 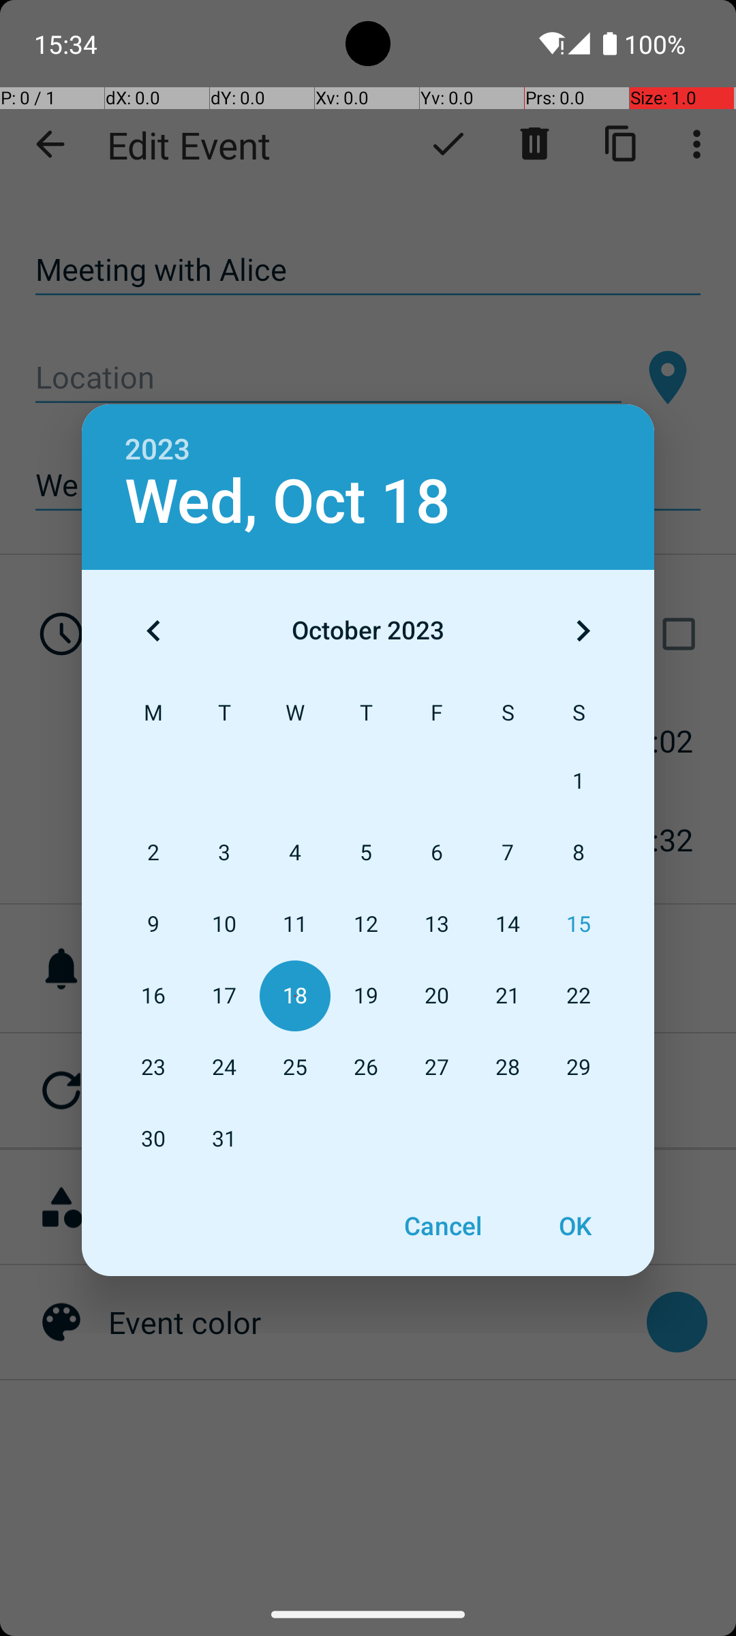 What do you see at coordinates (288, 502) in the screenshot?
I see `Wed, Oct 18` at bounding box center [288, 502].